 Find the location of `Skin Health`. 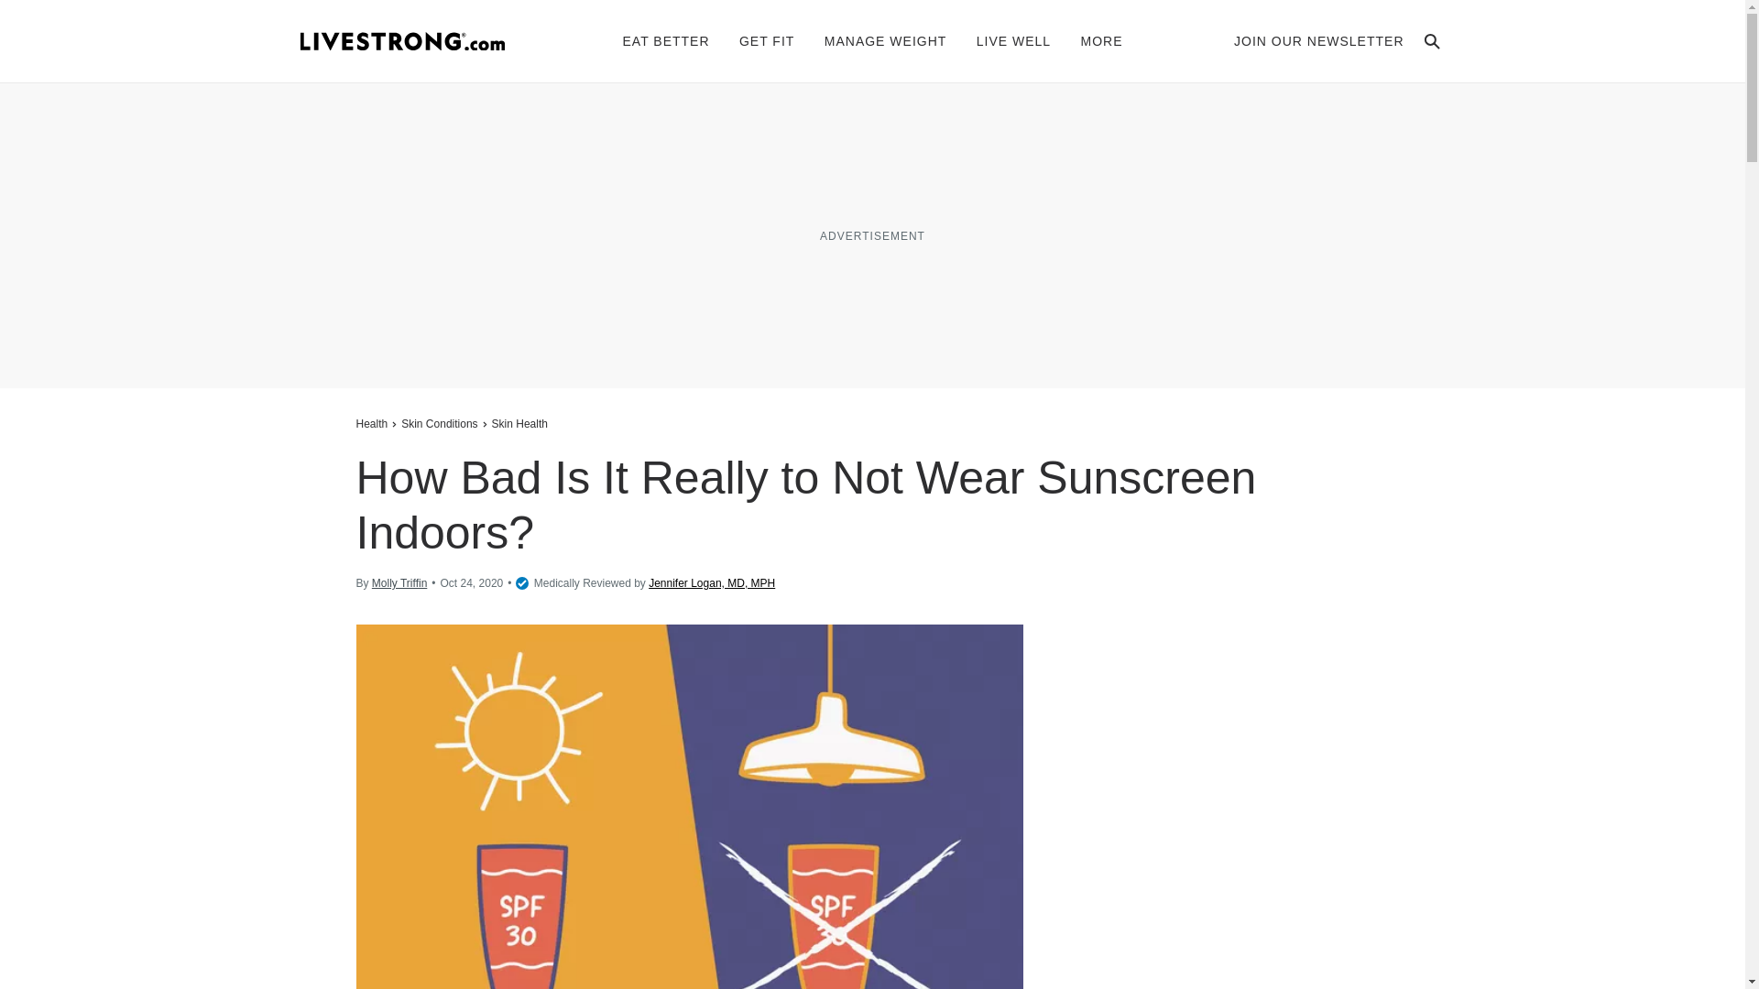

Skin Health is located at coordinates (519, 423).